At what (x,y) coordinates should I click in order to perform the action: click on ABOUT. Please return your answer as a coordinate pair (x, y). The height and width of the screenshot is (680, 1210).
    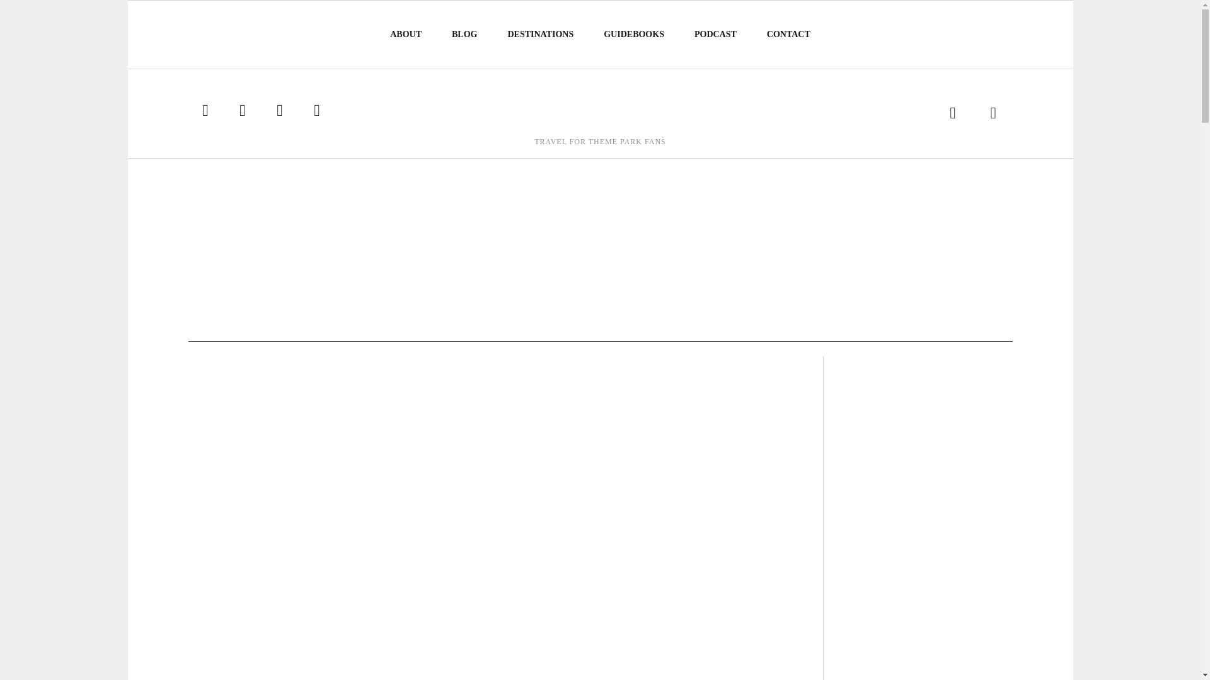
    Looking at the image, I should click on (406, 34).